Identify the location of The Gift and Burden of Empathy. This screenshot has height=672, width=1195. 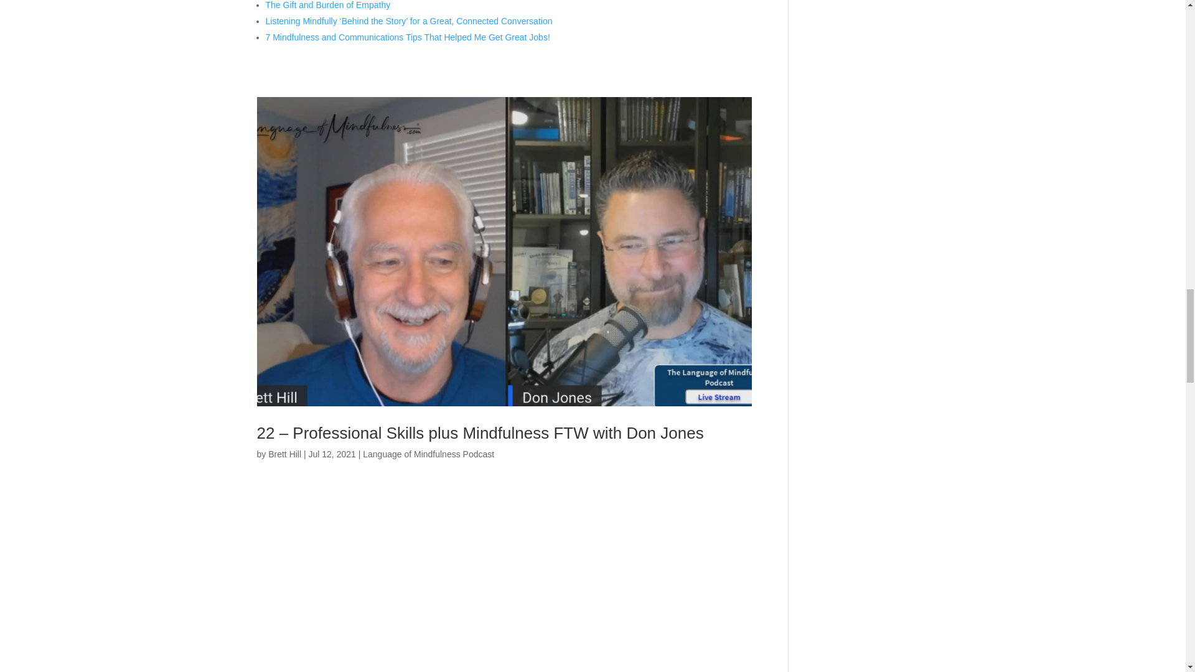
(327, 5).